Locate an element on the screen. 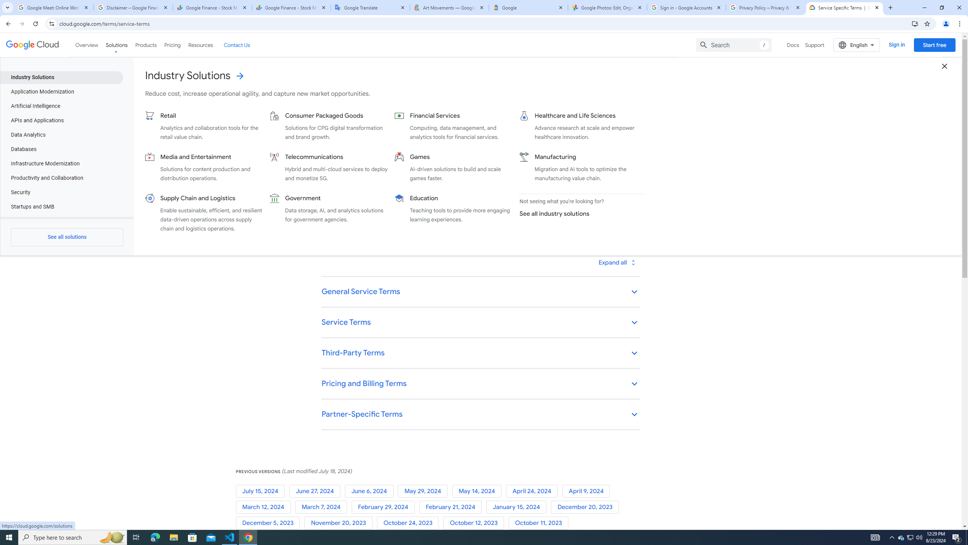 The image size is (968, 545). October 24, 2023 is located at coordinates (410, 523).